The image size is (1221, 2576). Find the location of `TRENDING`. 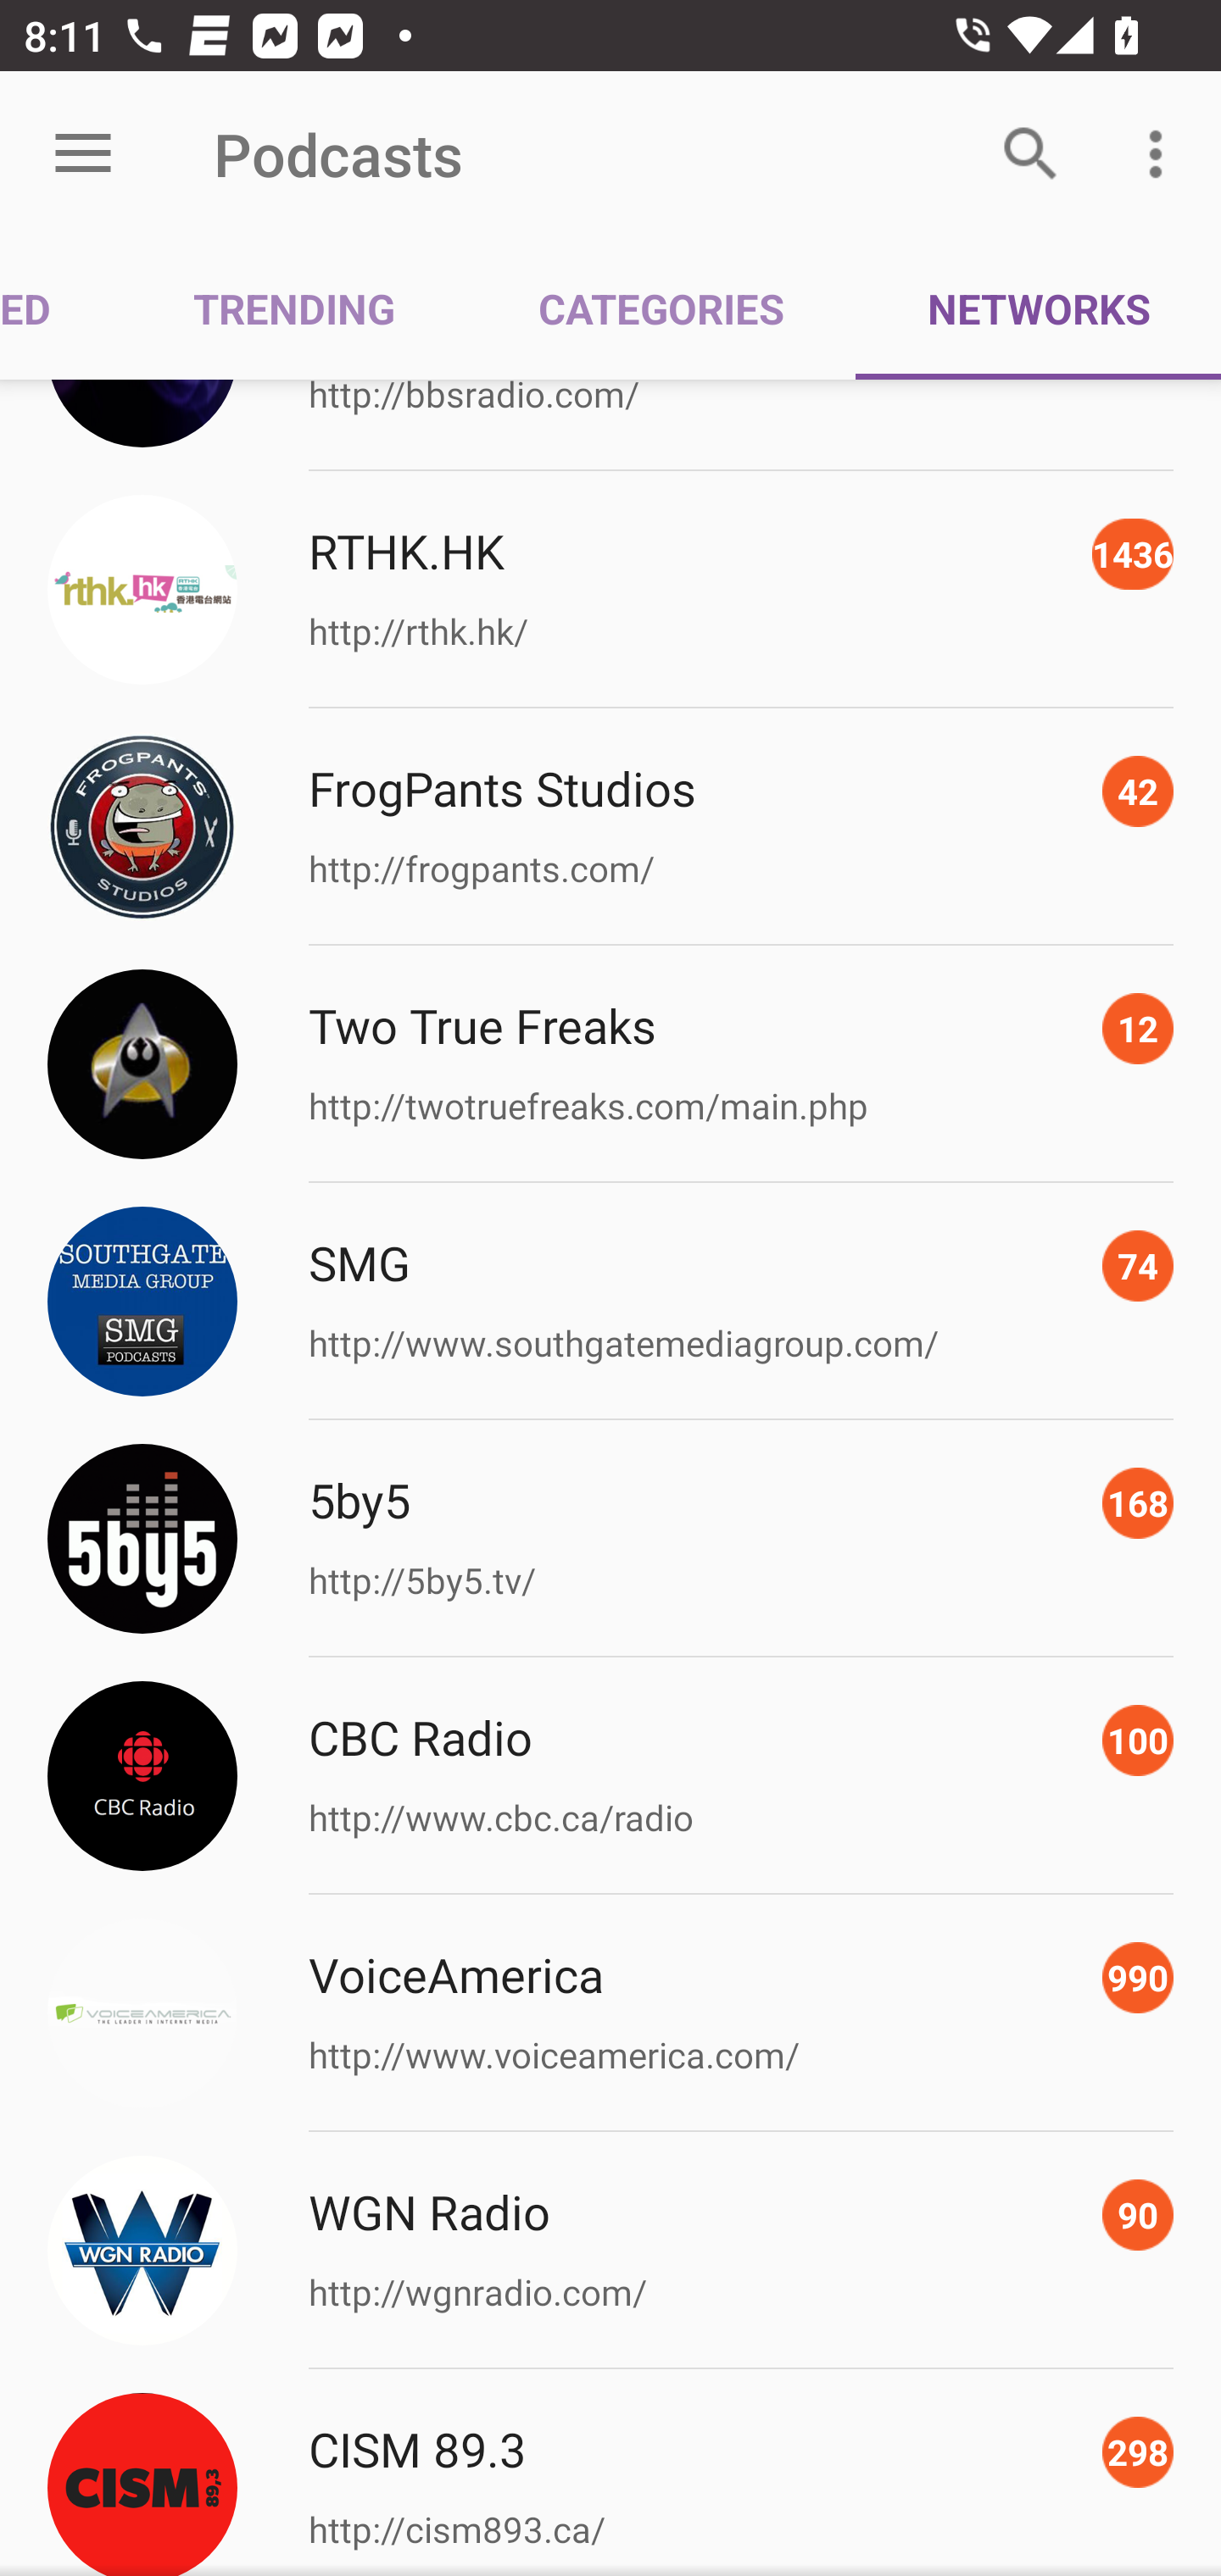

TRENDING is located at coordinates (294, 307).